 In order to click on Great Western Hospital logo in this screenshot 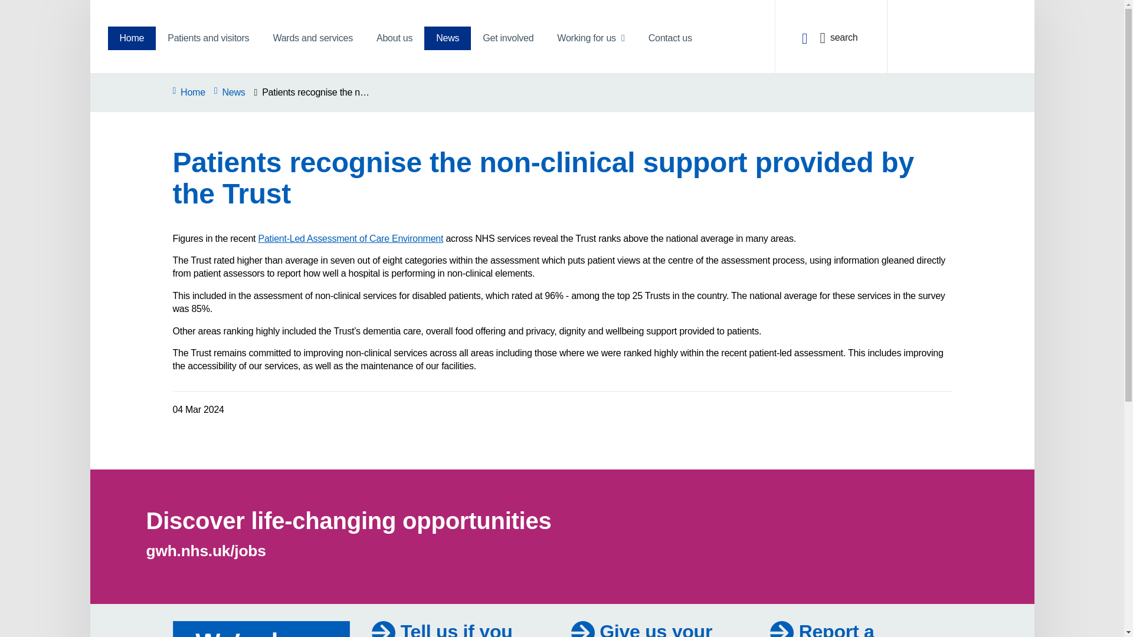, I will do `click(960, 29)`.